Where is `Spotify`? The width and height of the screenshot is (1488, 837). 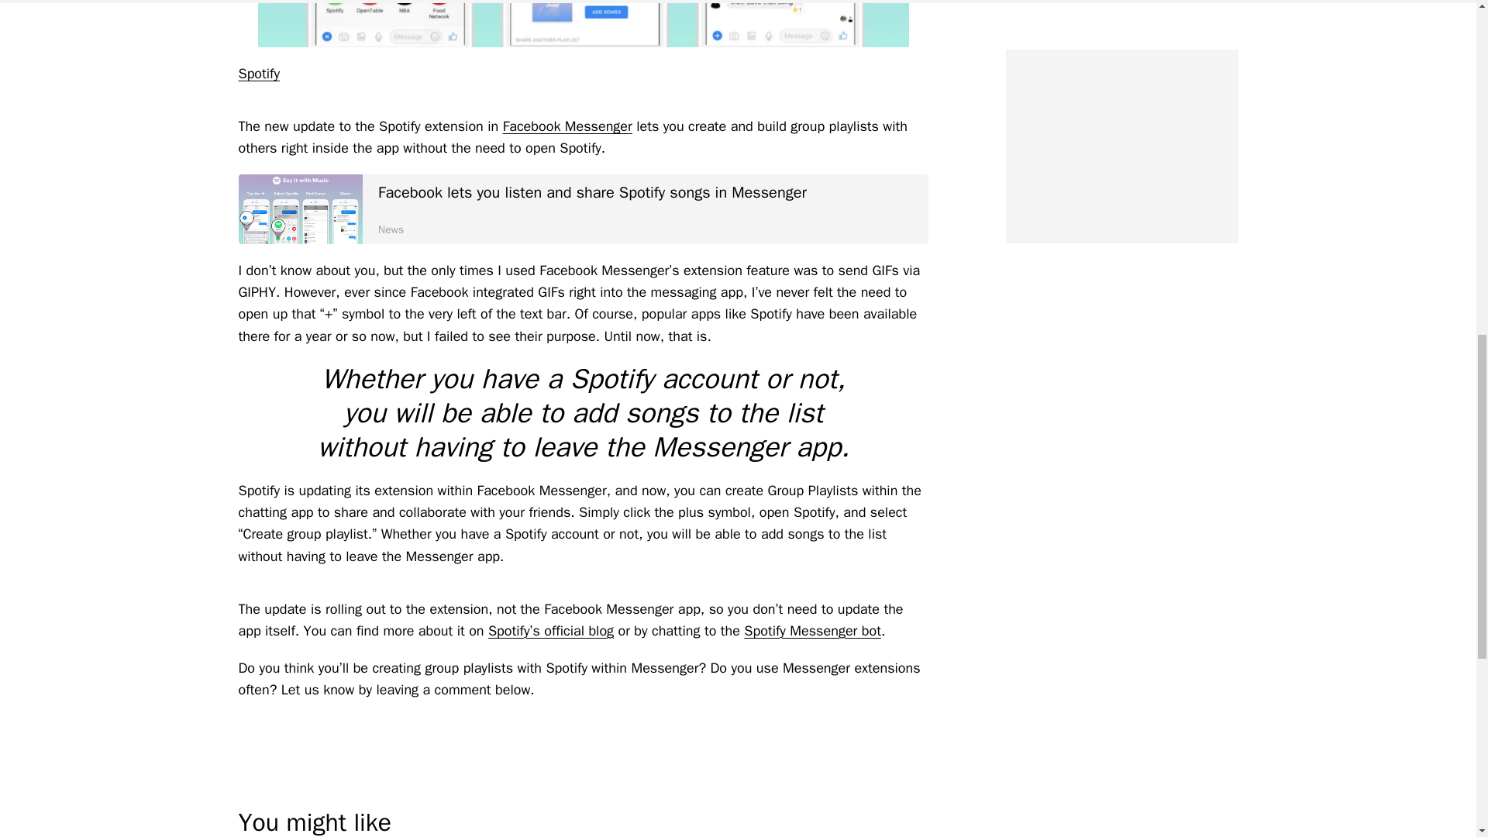 Spotify is located at coordinates (259, 73).